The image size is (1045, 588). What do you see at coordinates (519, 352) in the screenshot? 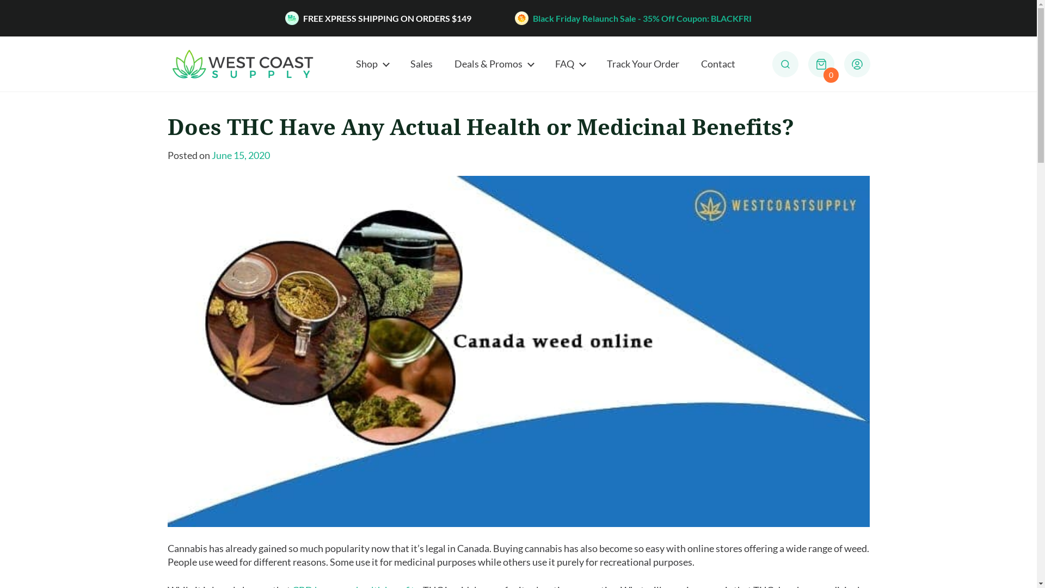
I see `canada weed online 1` at bounding box center [519, 352].